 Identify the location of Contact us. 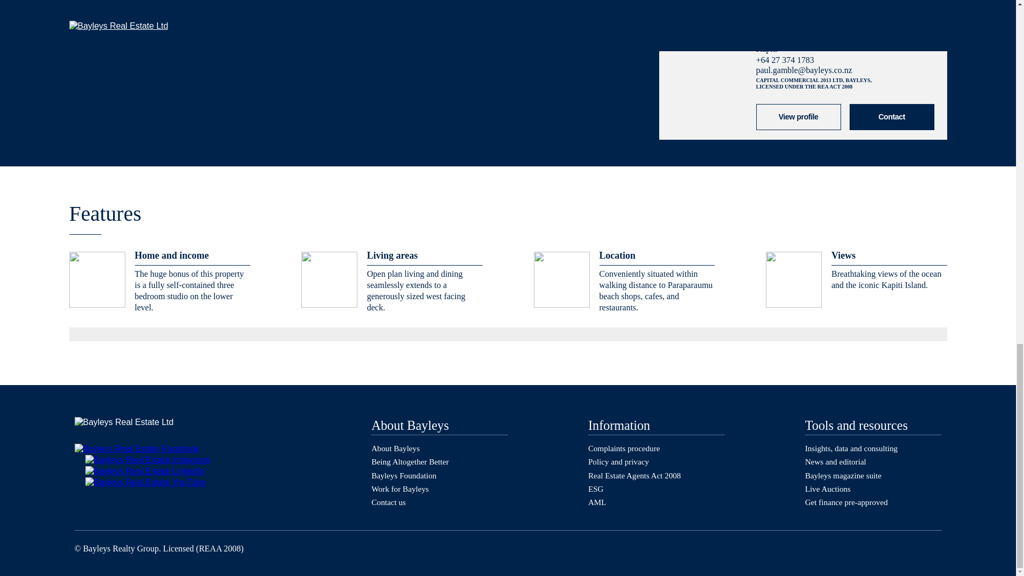
(388, 502).